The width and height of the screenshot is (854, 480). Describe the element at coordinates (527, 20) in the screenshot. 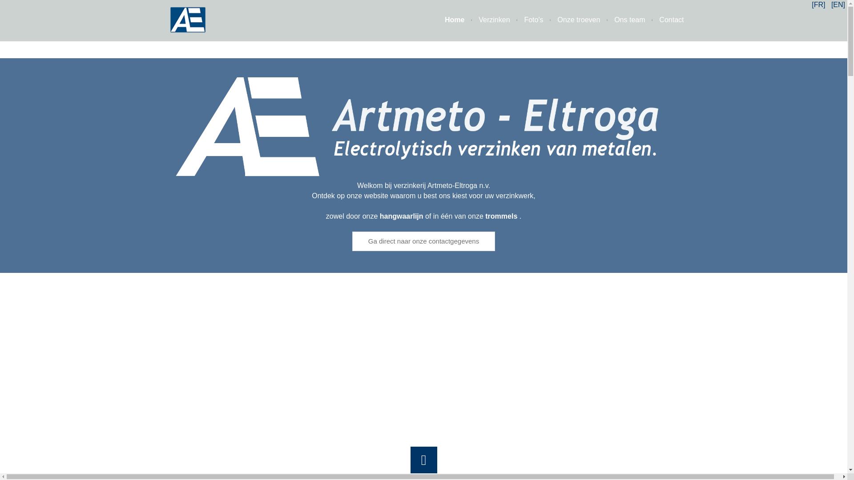

I see `Foto's` at that location.